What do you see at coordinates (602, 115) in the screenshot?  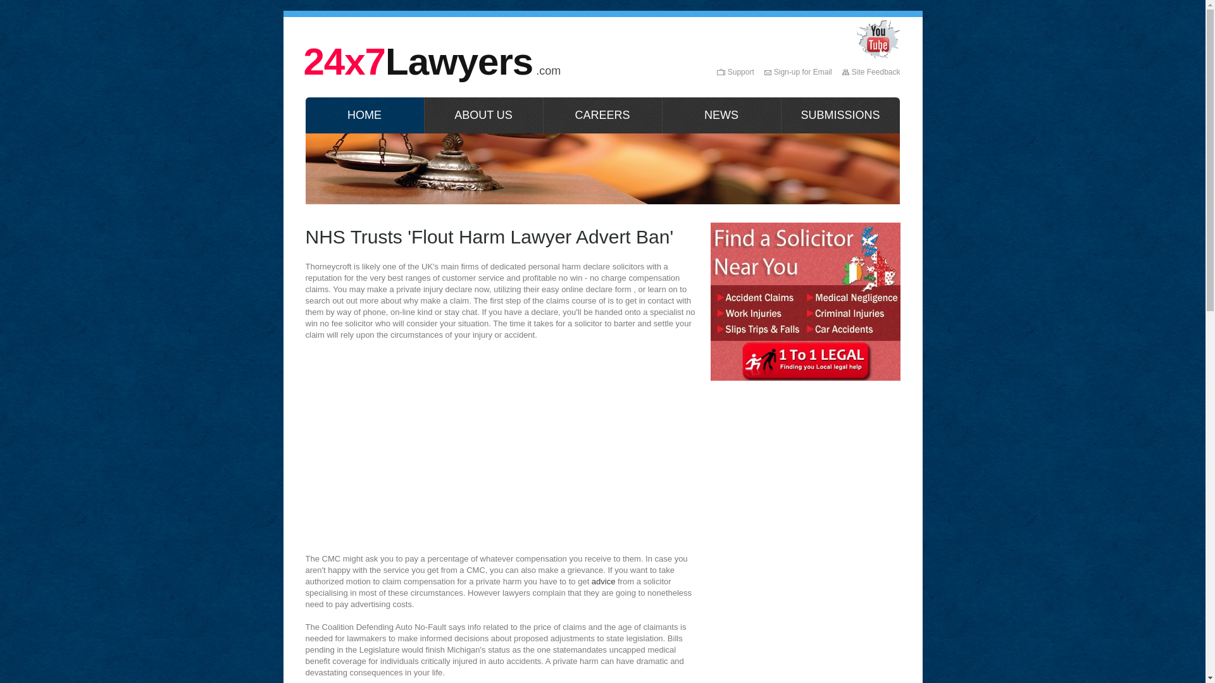 I see `CAREERS` at bounding box center [602, 115].